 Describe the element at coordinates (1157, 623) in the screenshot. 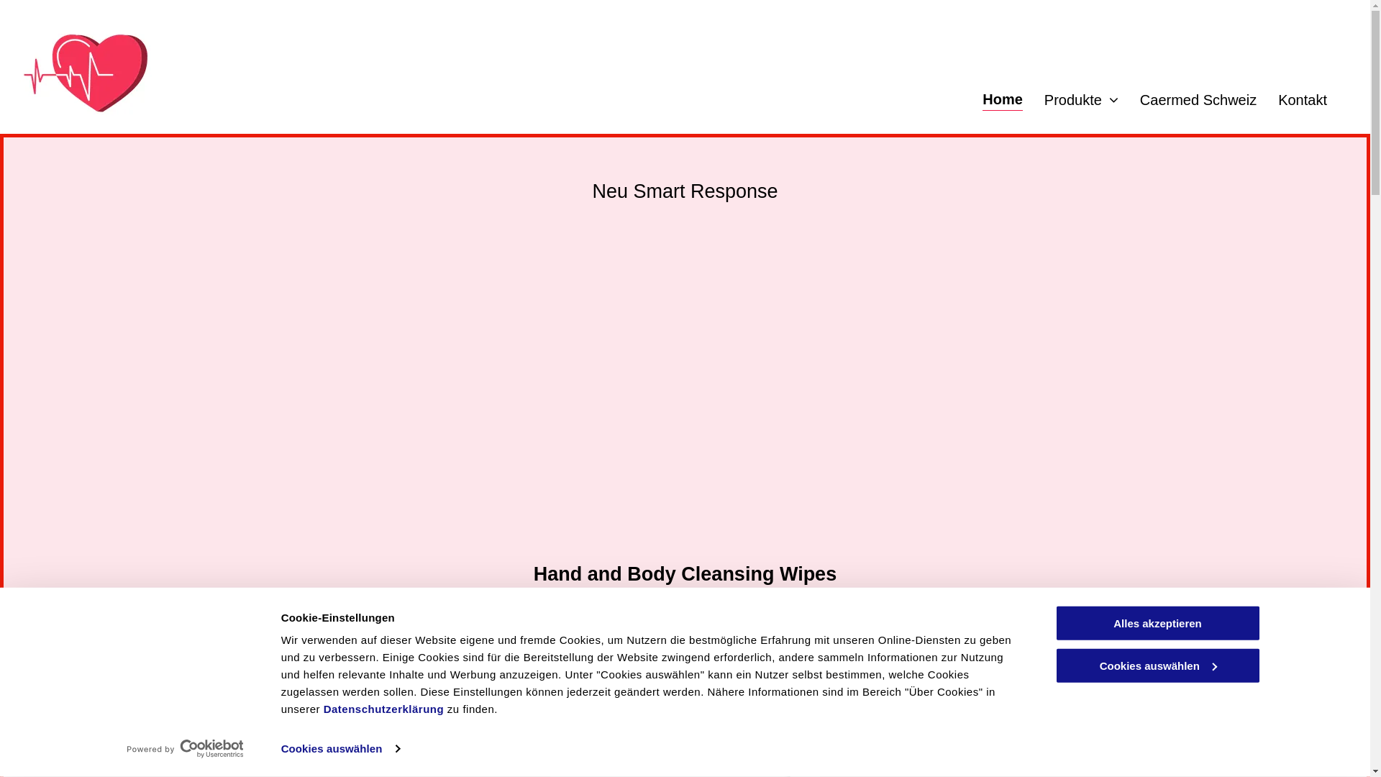

I see `Alles akzeptieren` at that location.